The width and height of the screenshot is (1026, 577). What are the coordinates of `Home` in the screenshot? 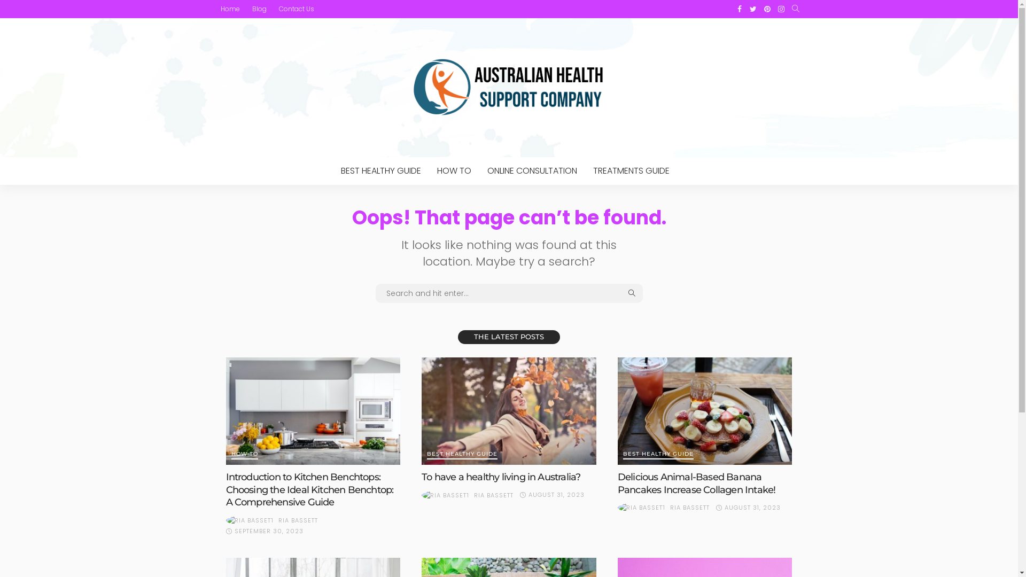 It's located at (230, 9).